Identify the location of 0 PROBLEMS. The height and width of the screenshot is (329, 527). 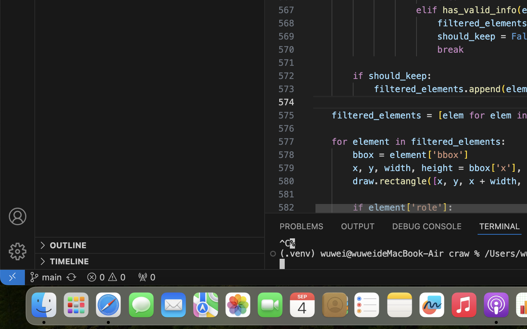
(302, 226).